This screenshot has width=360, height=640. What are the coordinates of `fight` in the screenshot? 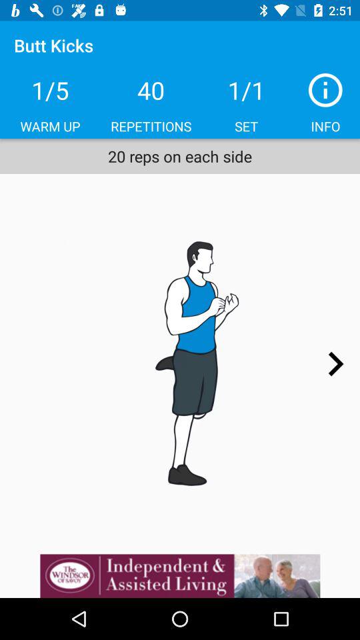 It's located at (180, 364).